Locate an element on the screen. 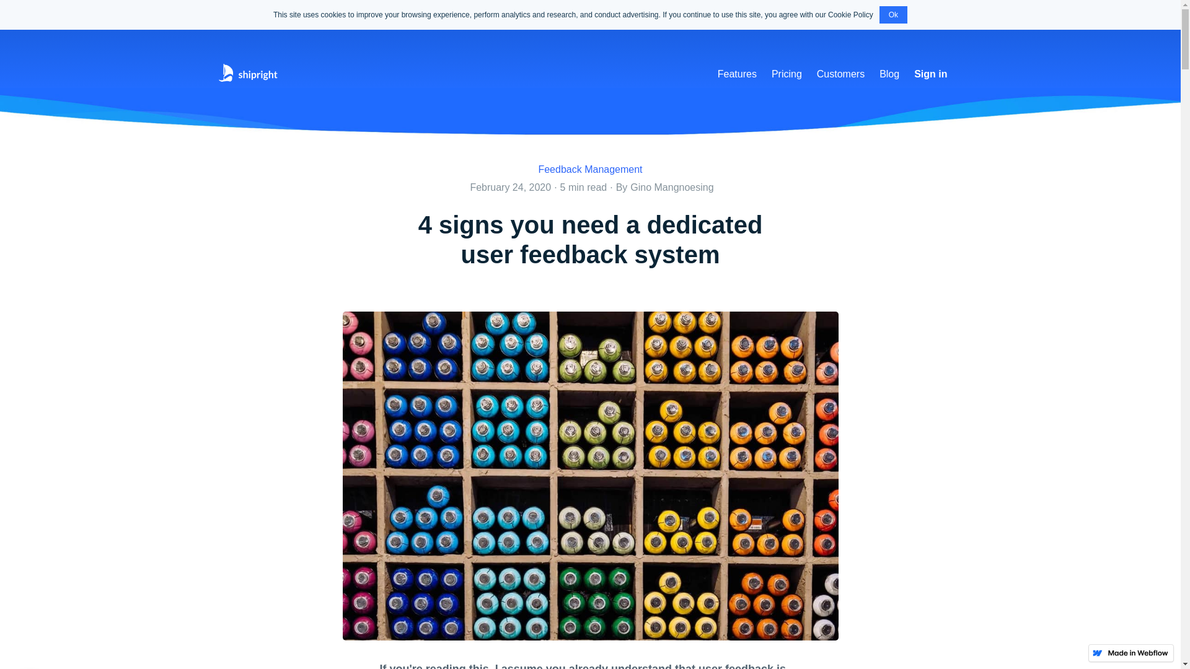  Sign in is located at coordinates (930, 74).